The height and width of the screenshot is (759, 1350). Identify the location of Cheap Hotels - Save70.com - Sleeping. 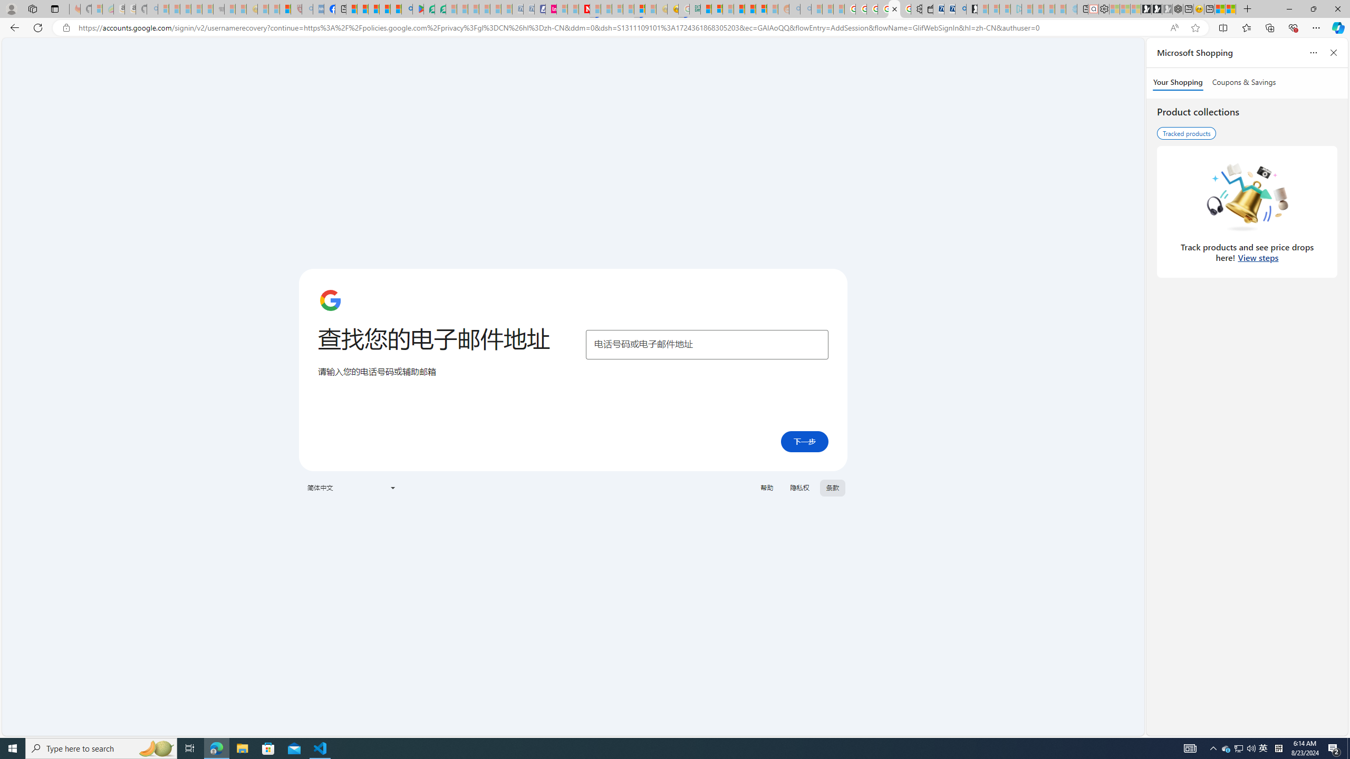
(528, 9).